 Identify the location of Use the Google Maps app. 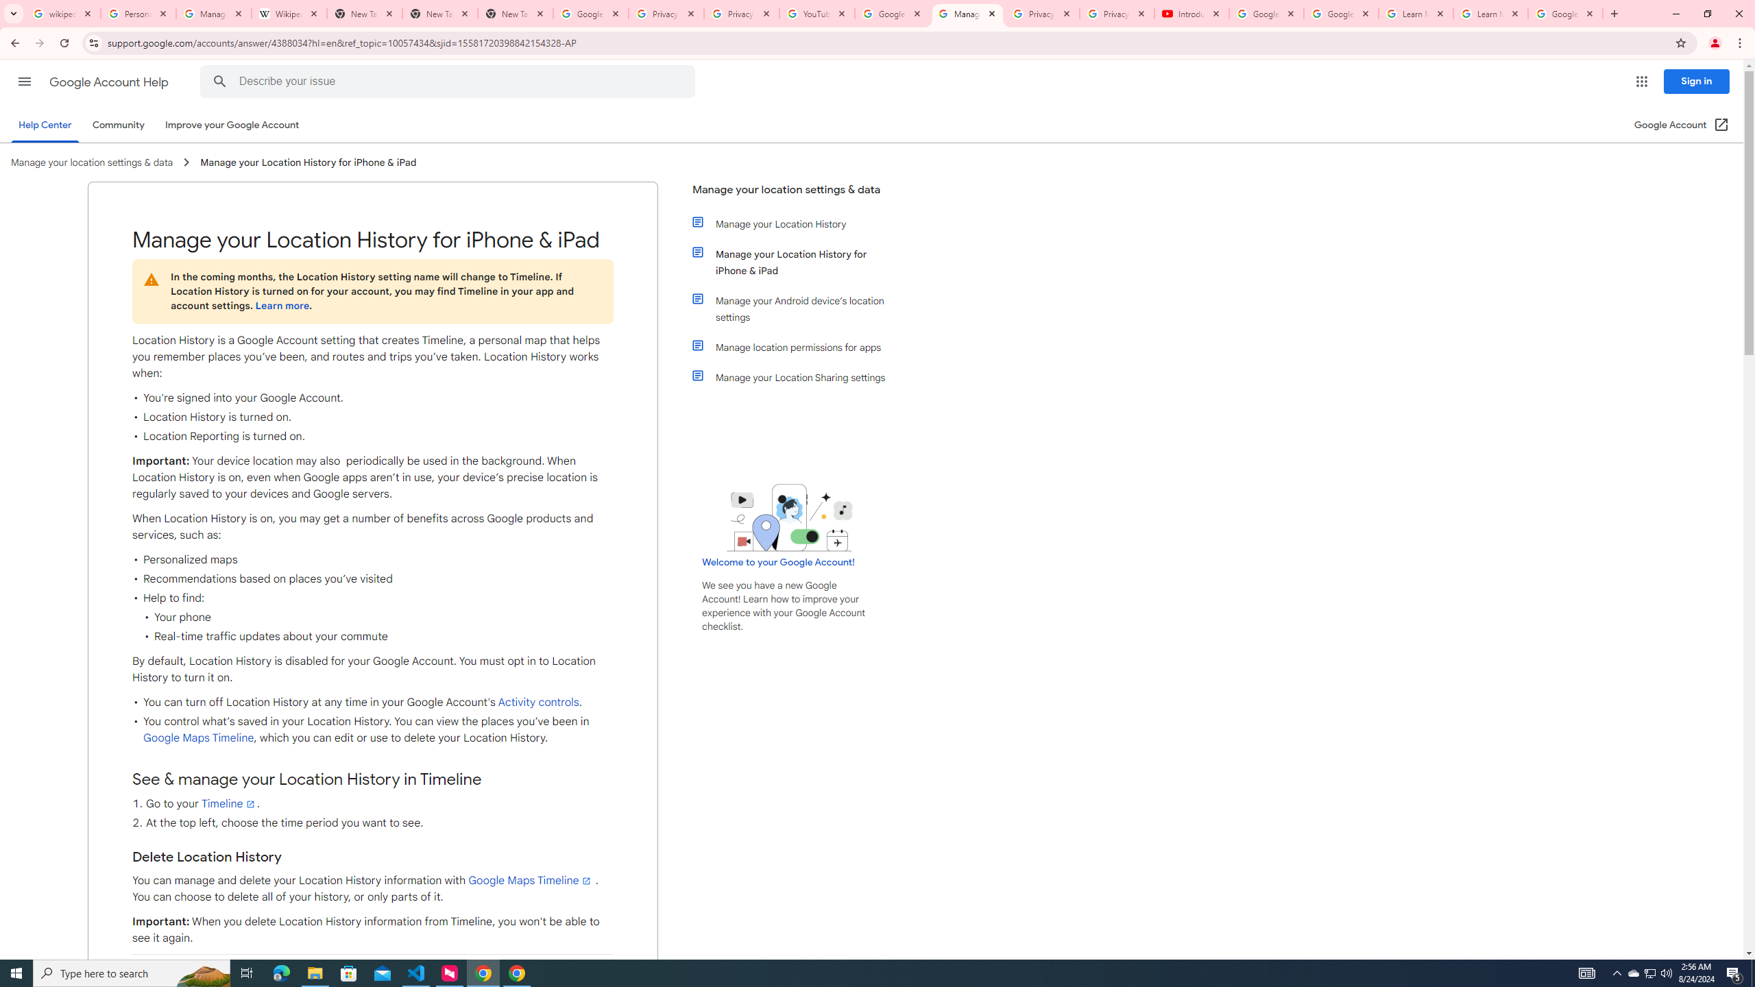
(372, 972).